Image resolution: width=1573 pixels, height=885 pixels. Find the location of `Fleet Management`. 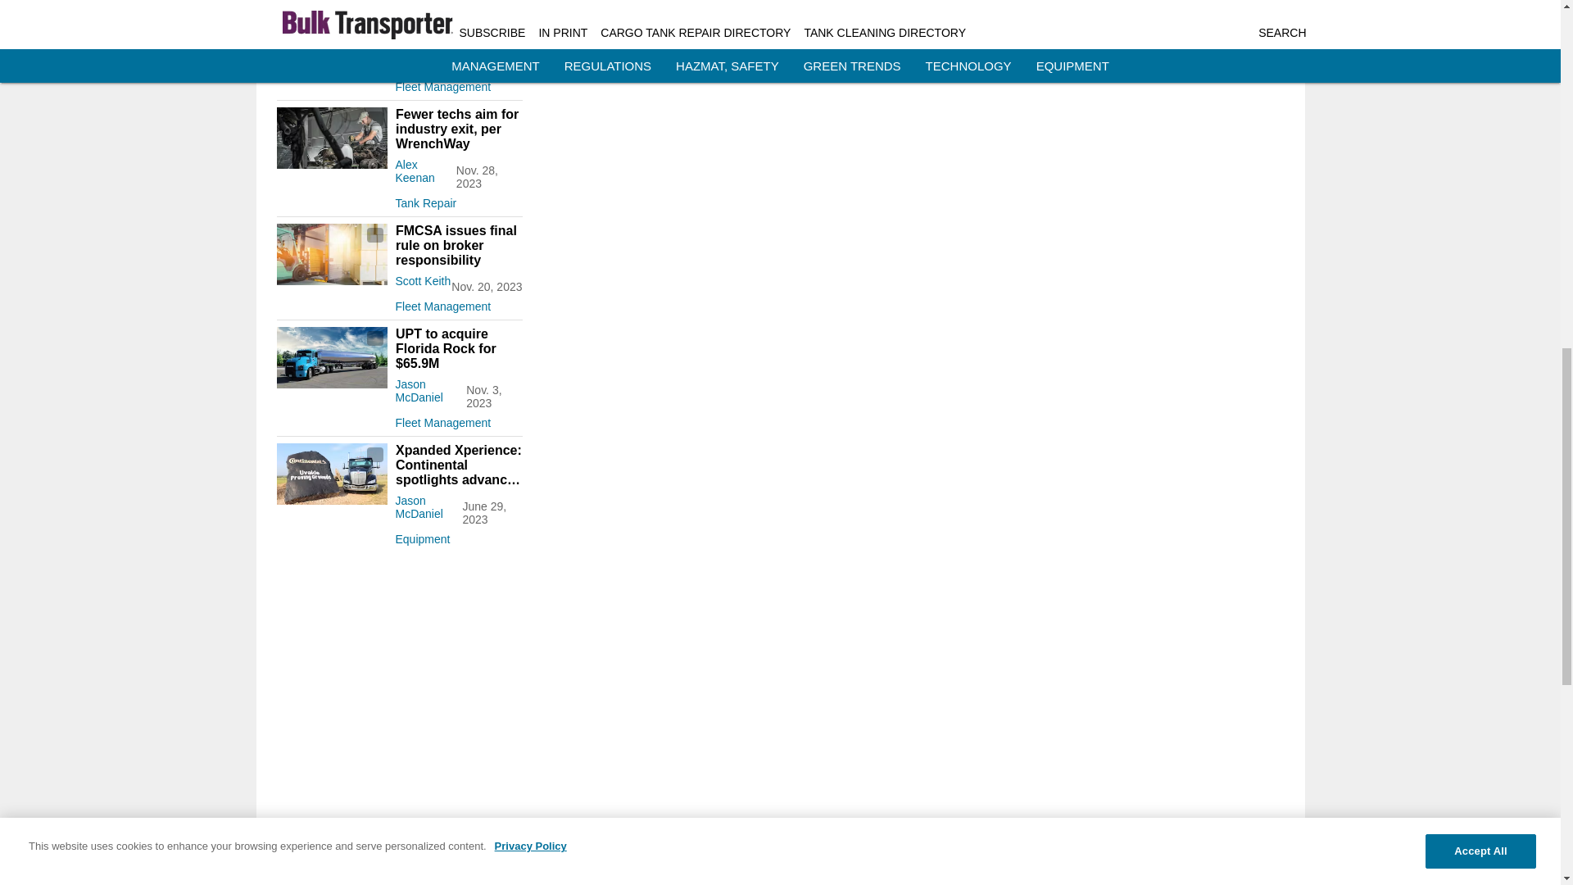

Fleet Management is located at coordinates (458, 303).